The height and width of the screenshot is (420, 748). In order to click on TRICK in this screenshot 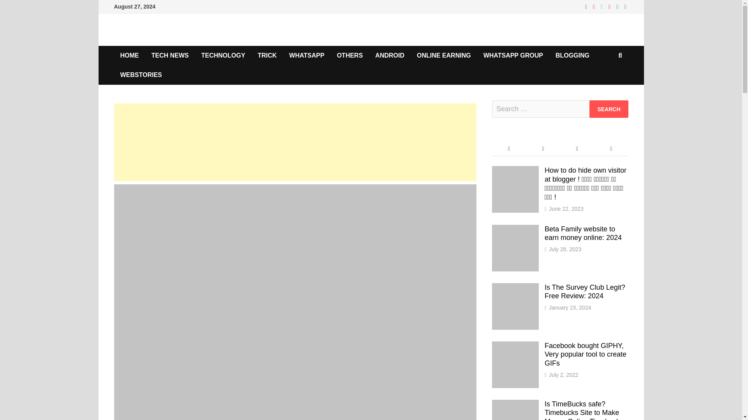, I will do `click(267, 55)`.